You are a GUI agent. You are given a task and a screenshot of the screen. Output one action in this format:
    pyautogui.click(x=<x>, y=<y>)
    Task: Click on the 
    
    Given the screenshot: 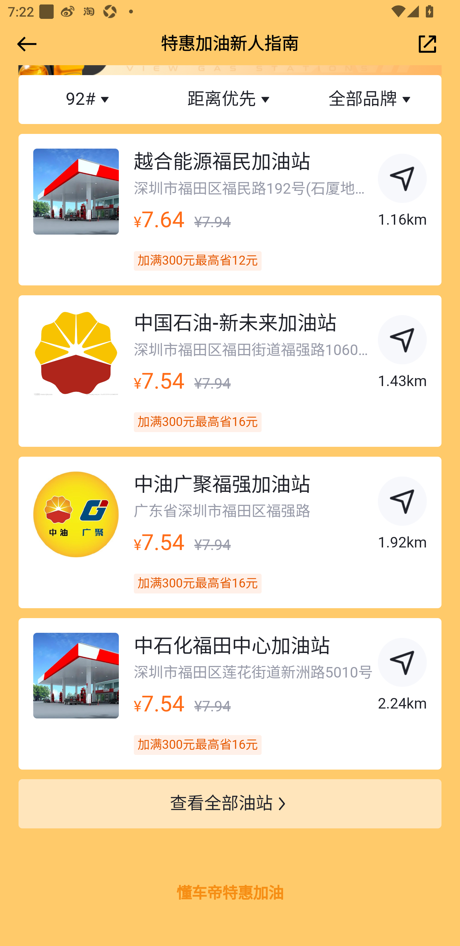 What is the action you would take?
    pyautogui.click(x=25, y=44)
    